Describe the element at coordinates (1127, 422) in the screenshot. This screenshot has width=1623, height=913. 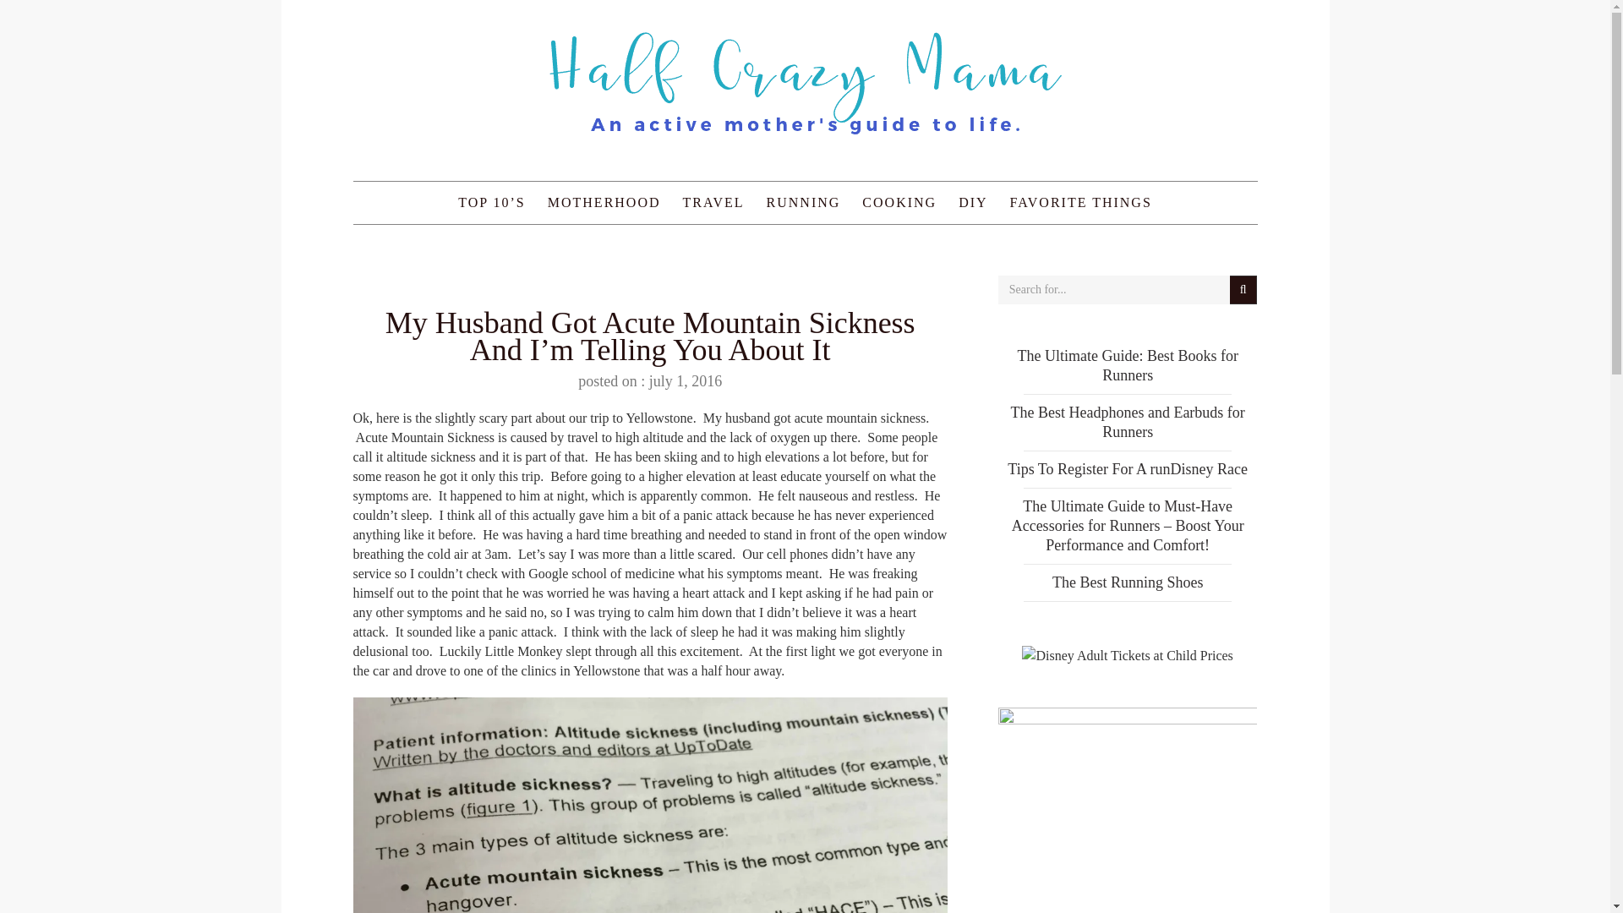
I see `The Best Headphones and Earbuds for Runners` at that location.